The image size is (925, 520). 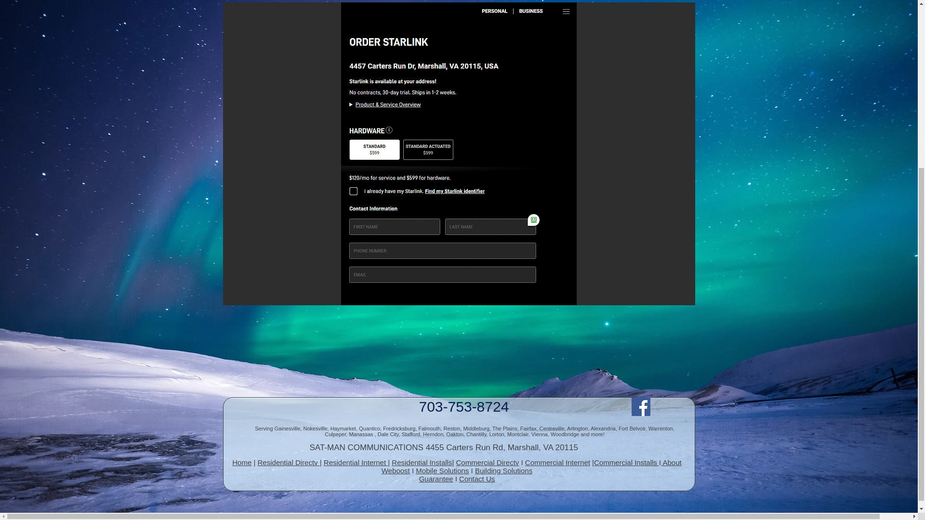 I want to click on Commercial Internet, so click(x=557, y=462).